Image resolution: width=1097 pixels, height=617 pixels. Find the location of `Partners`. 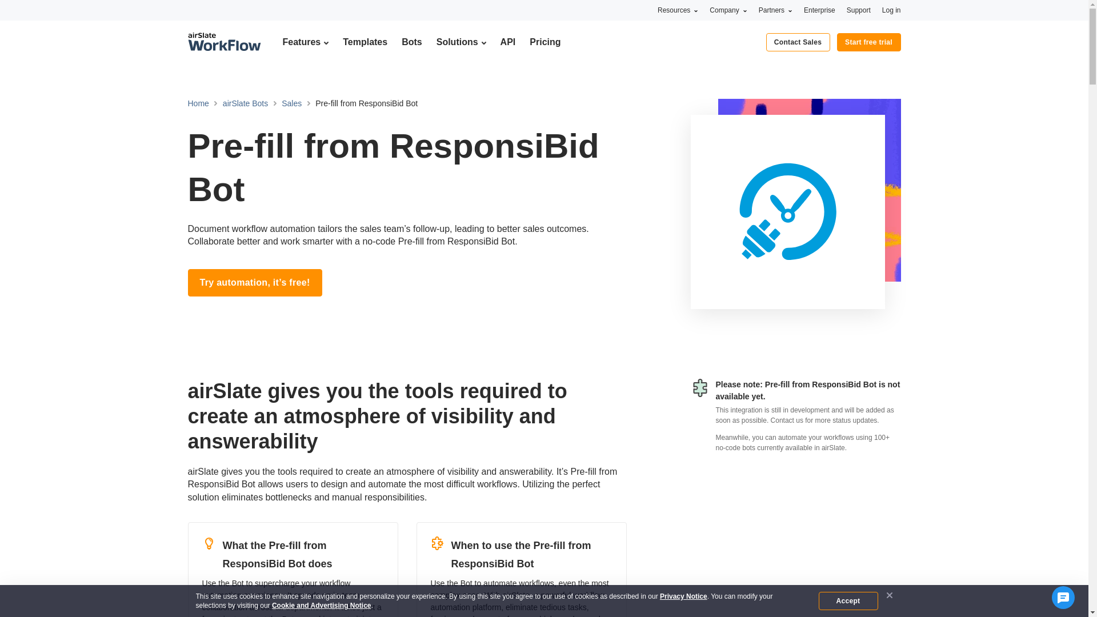

Partners is located at coordinates (775, 10).